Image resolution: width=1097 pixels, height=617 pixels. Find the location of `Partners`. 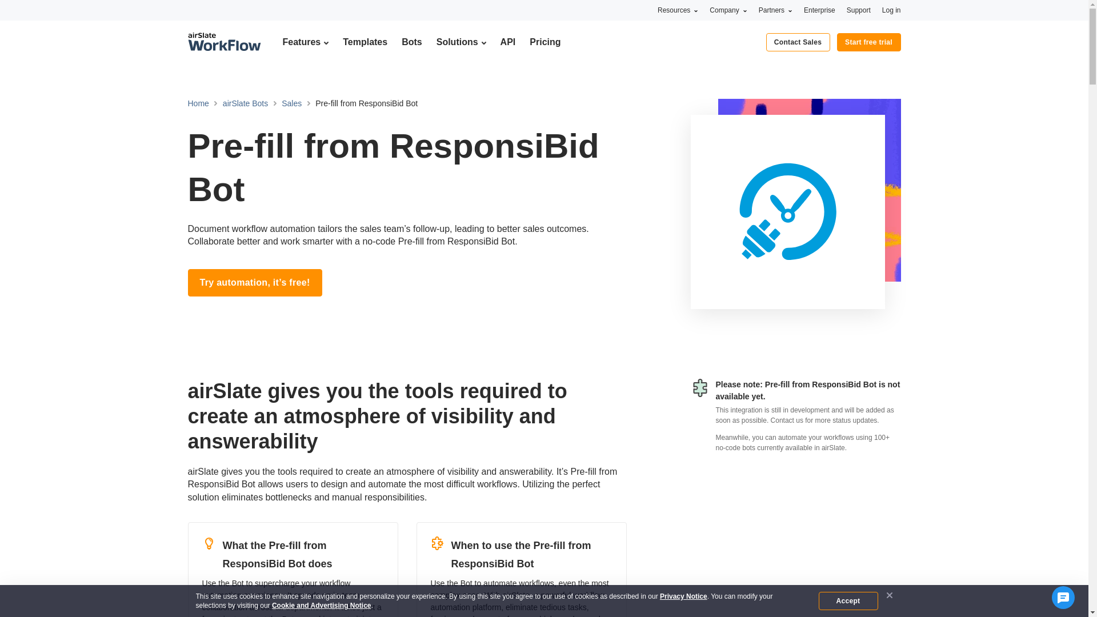

Partners is located at coordinates (775, 10).